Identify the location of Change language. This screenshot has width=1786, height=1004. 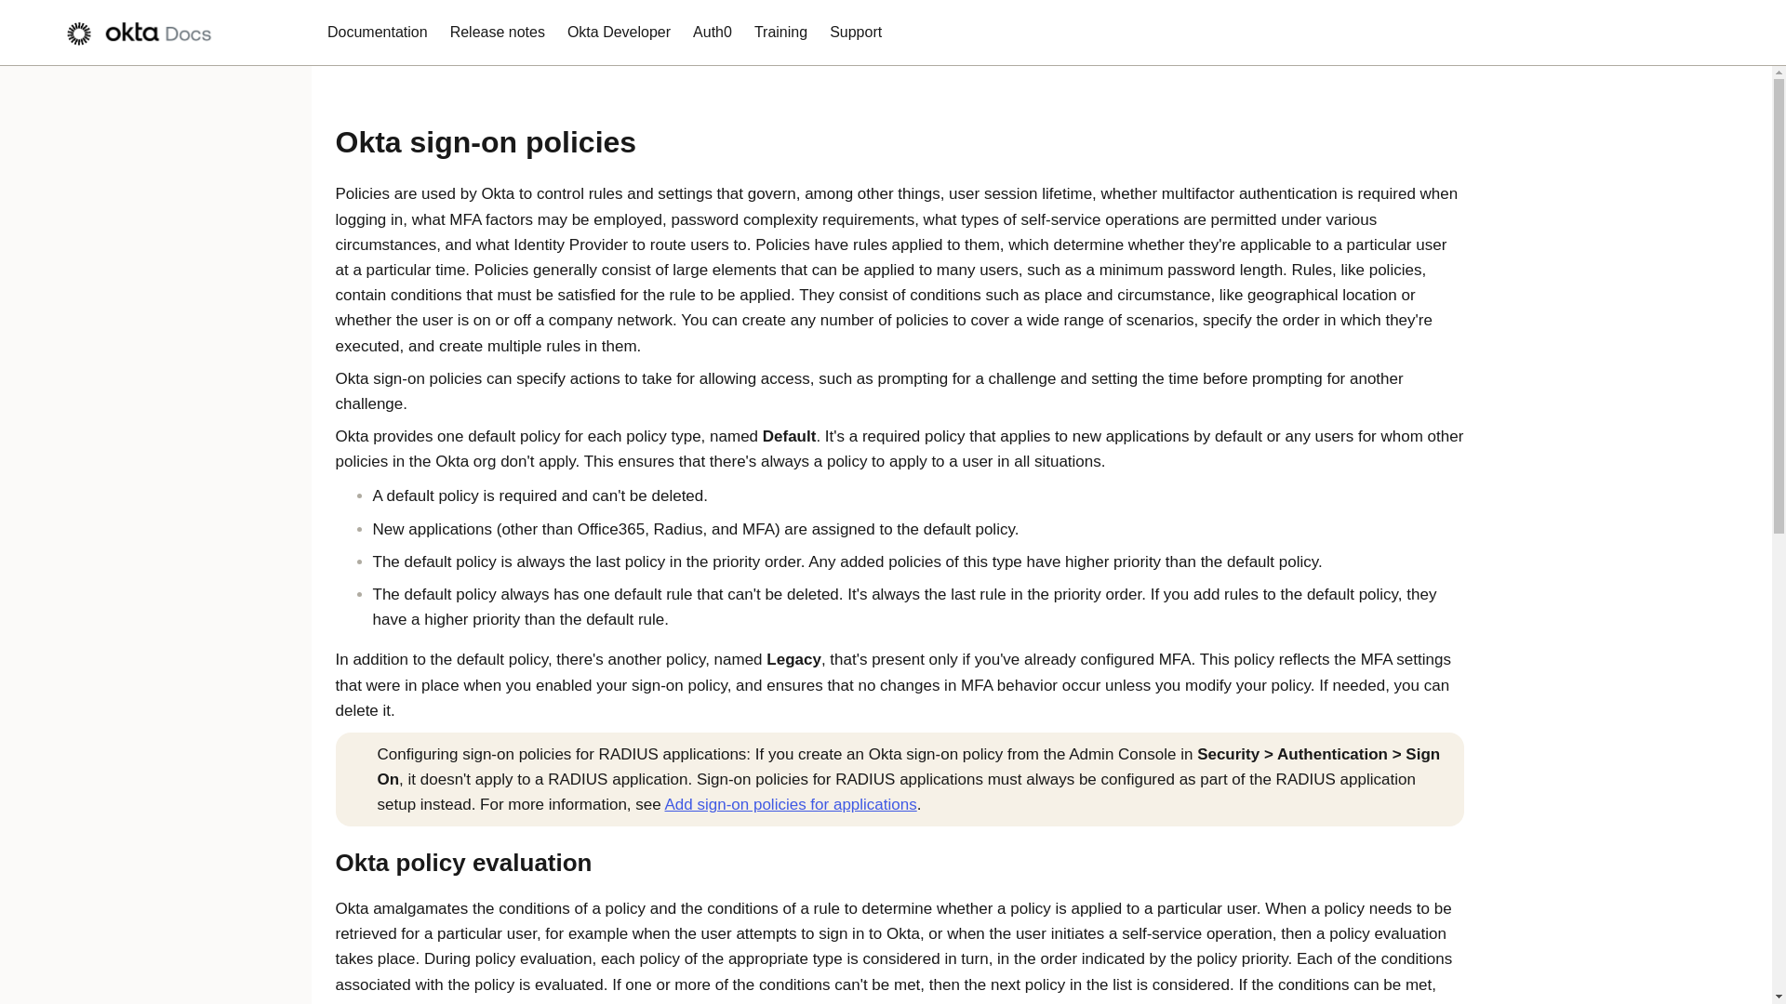
(1716, 32).